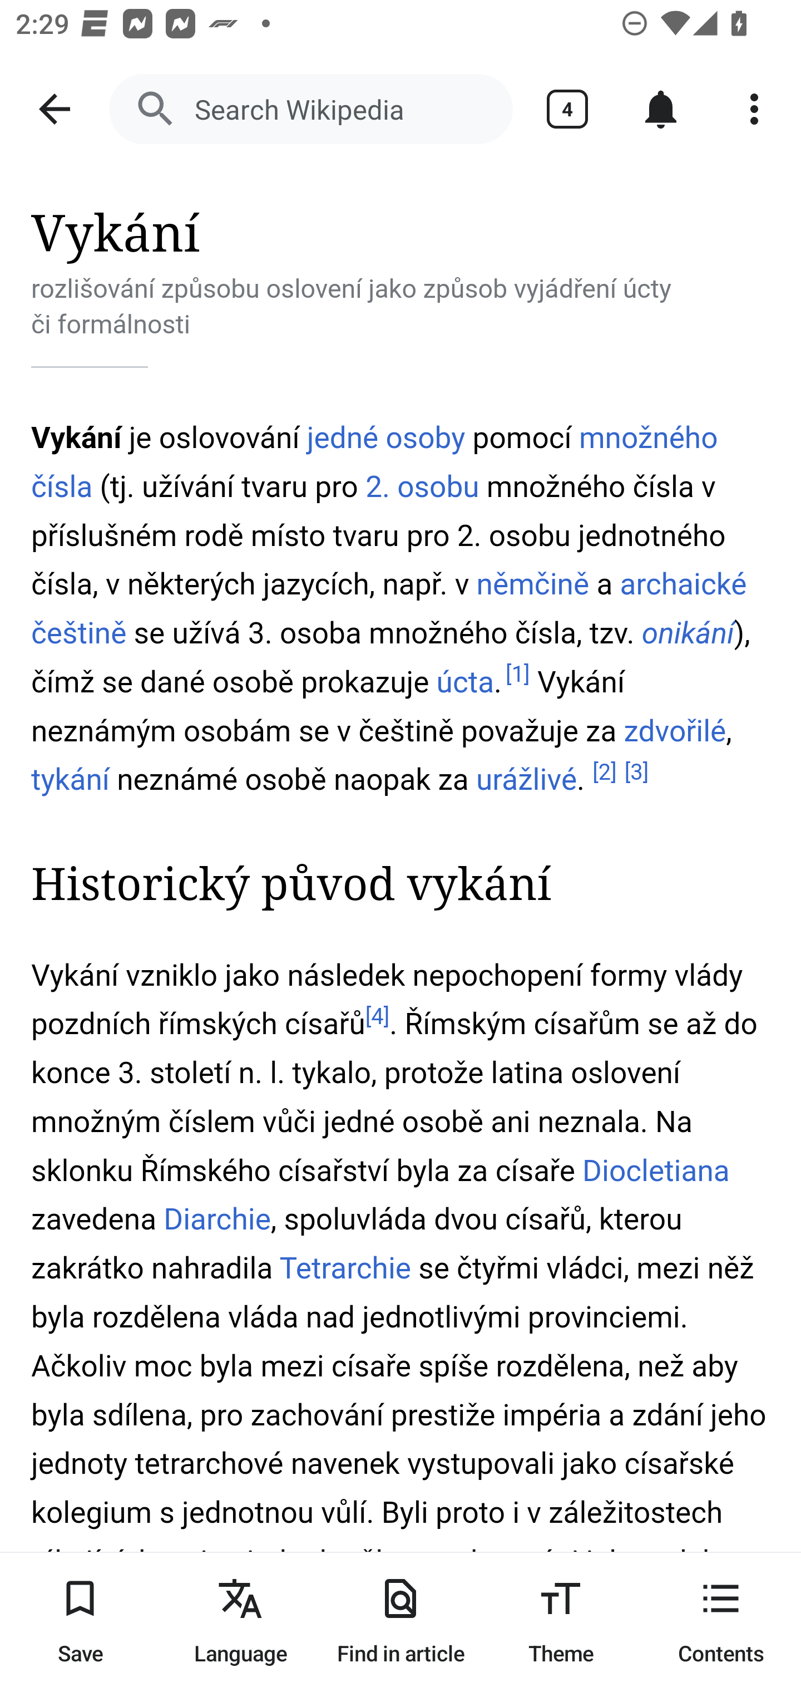  I want to click on zdvořilé, so click(675, 730).